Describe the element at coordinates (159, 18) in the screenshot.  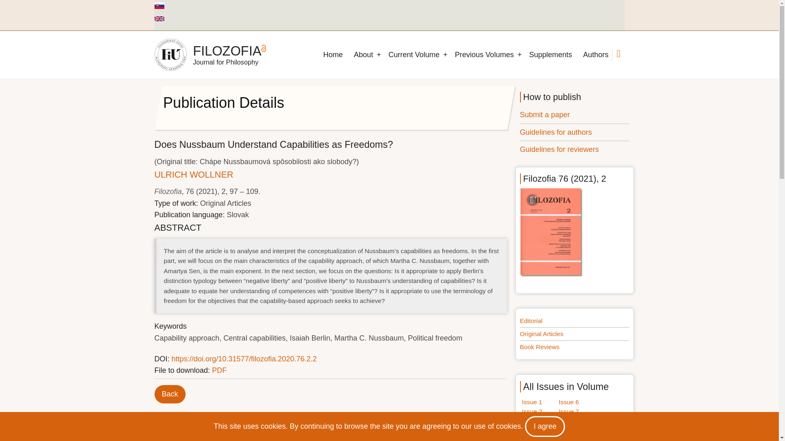
I see `English` at that location.